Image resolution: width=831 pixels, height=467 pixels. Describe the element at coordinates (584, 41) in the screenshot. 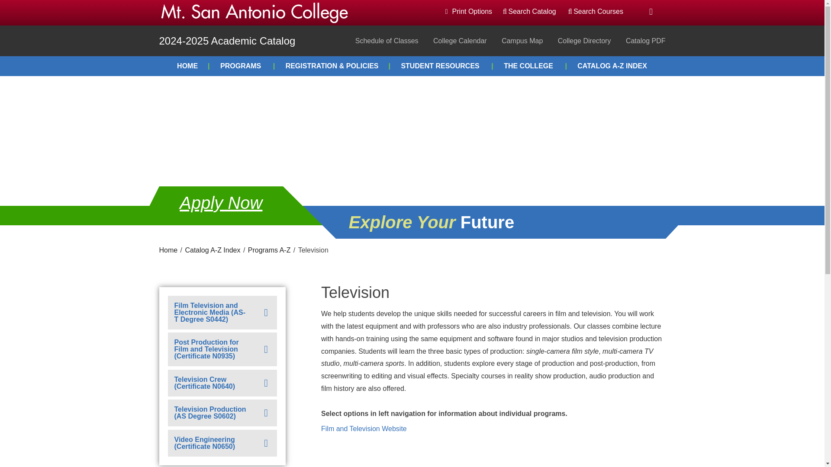

I see `College Directory` at that location.